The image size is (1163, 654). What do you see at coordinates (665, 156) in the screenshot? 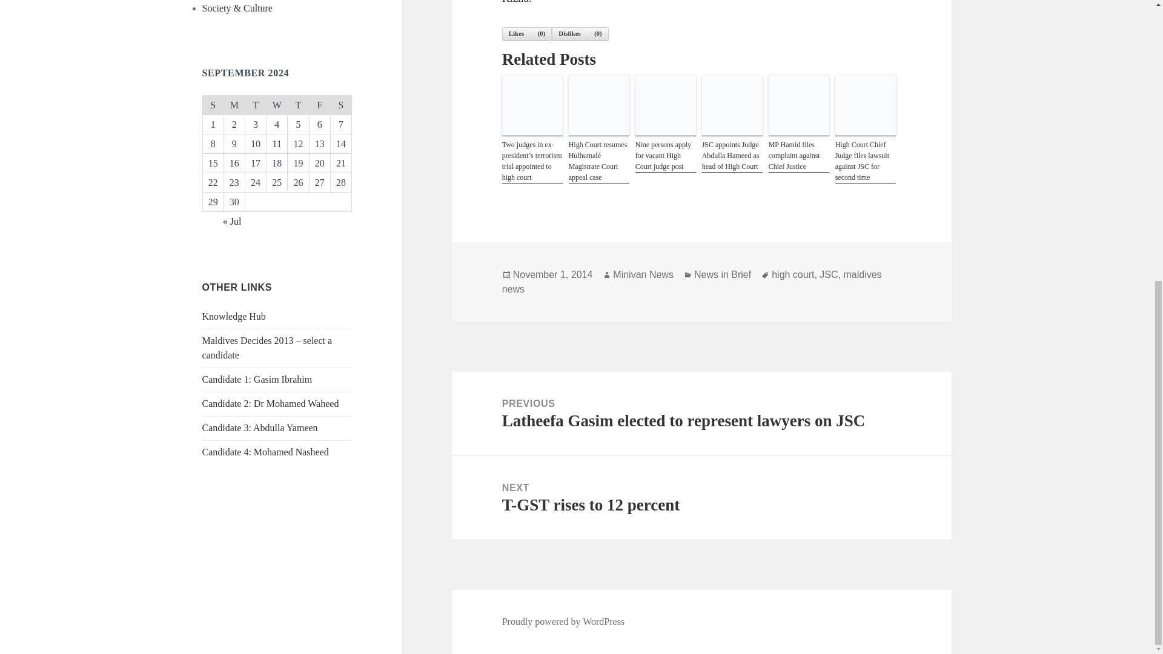
I see `Nine persons apply for vacant High Court judge post` at bounding box center [665, 156].